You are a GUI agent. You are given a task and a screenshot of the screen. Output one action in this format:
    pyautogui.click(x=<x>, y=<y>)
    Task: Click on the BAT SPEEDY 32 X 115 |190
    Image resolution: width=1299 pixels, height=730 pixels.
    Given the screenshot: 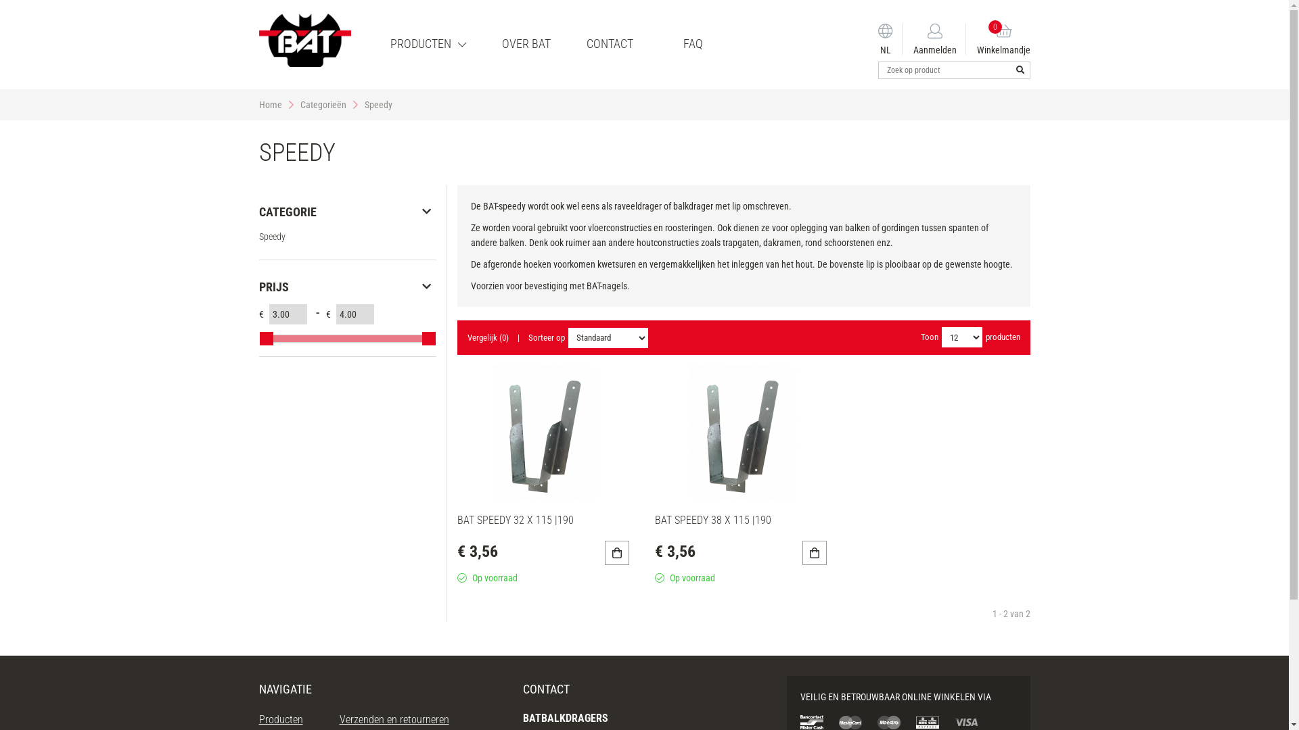 What is the action you would take?
    pyautogui.click(x=516, y=520)
    